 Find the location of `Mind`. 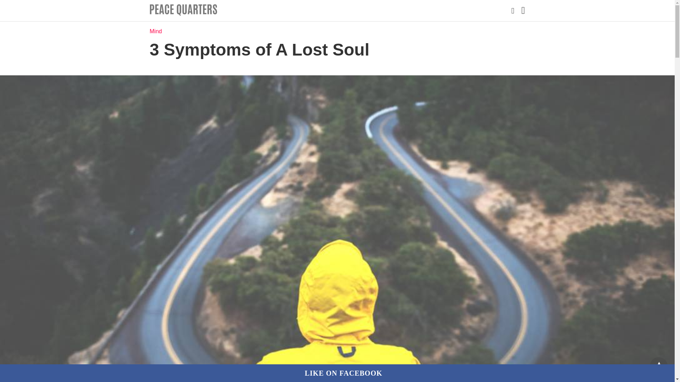

Mind is located at coordinates (155, 31).